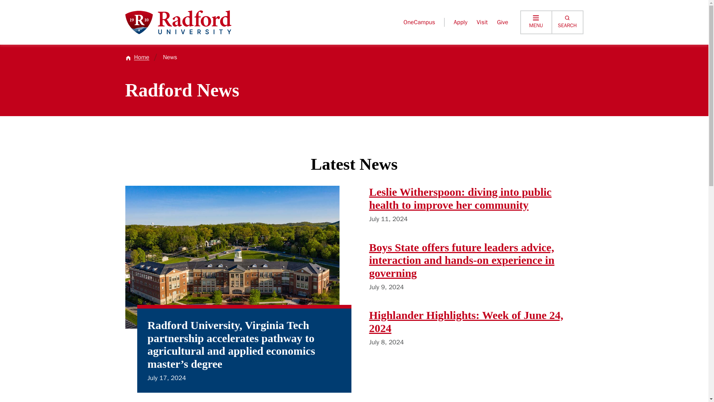 The image size is (714, 402). I want to click on News, so click(170, 57).